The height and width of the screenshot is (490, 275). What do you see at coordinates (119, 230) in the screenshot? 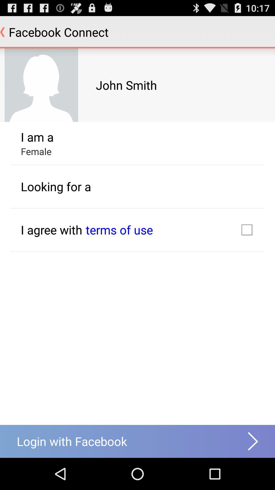
I see `select the text which is in blue in color` at bounding box center [119, 230].